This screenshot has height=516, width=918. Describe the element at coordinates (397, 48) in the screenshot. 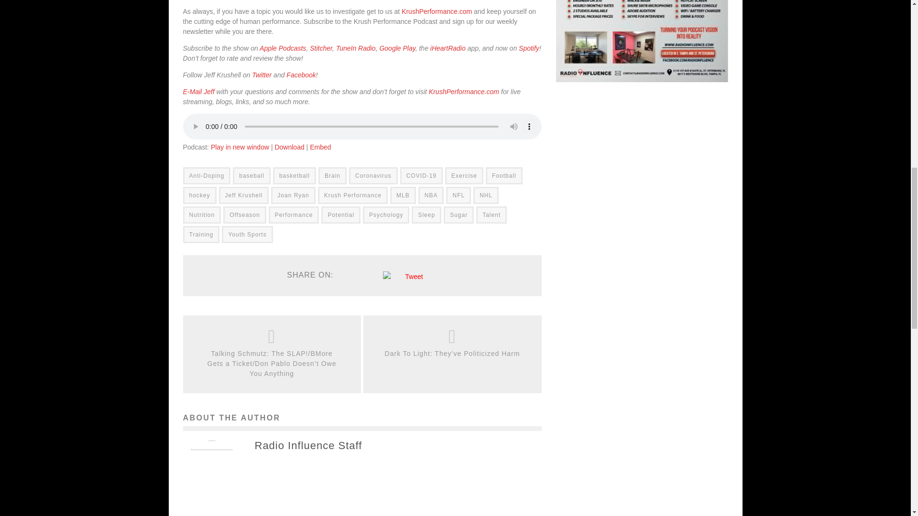

I see `Google Play` at that location.